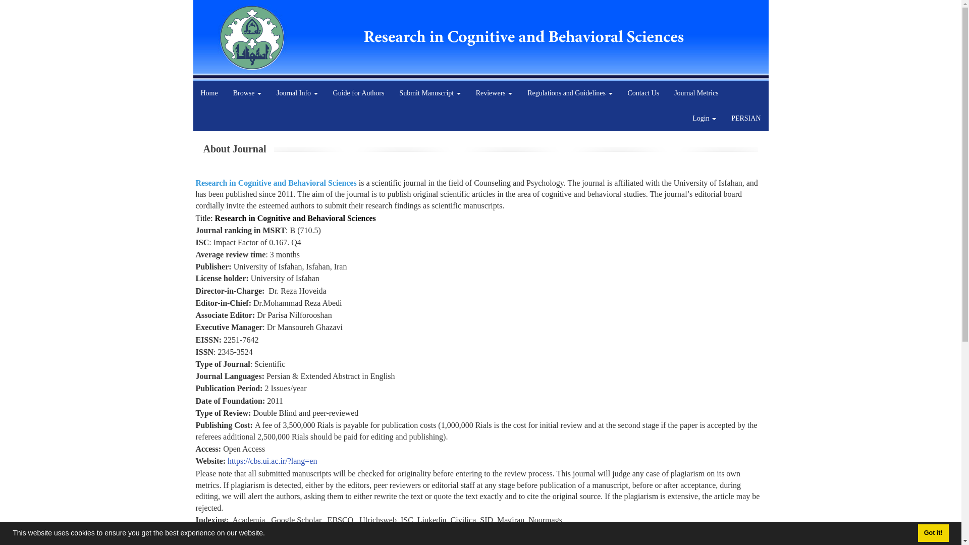  I want to click on Browse, so click(247, 93).